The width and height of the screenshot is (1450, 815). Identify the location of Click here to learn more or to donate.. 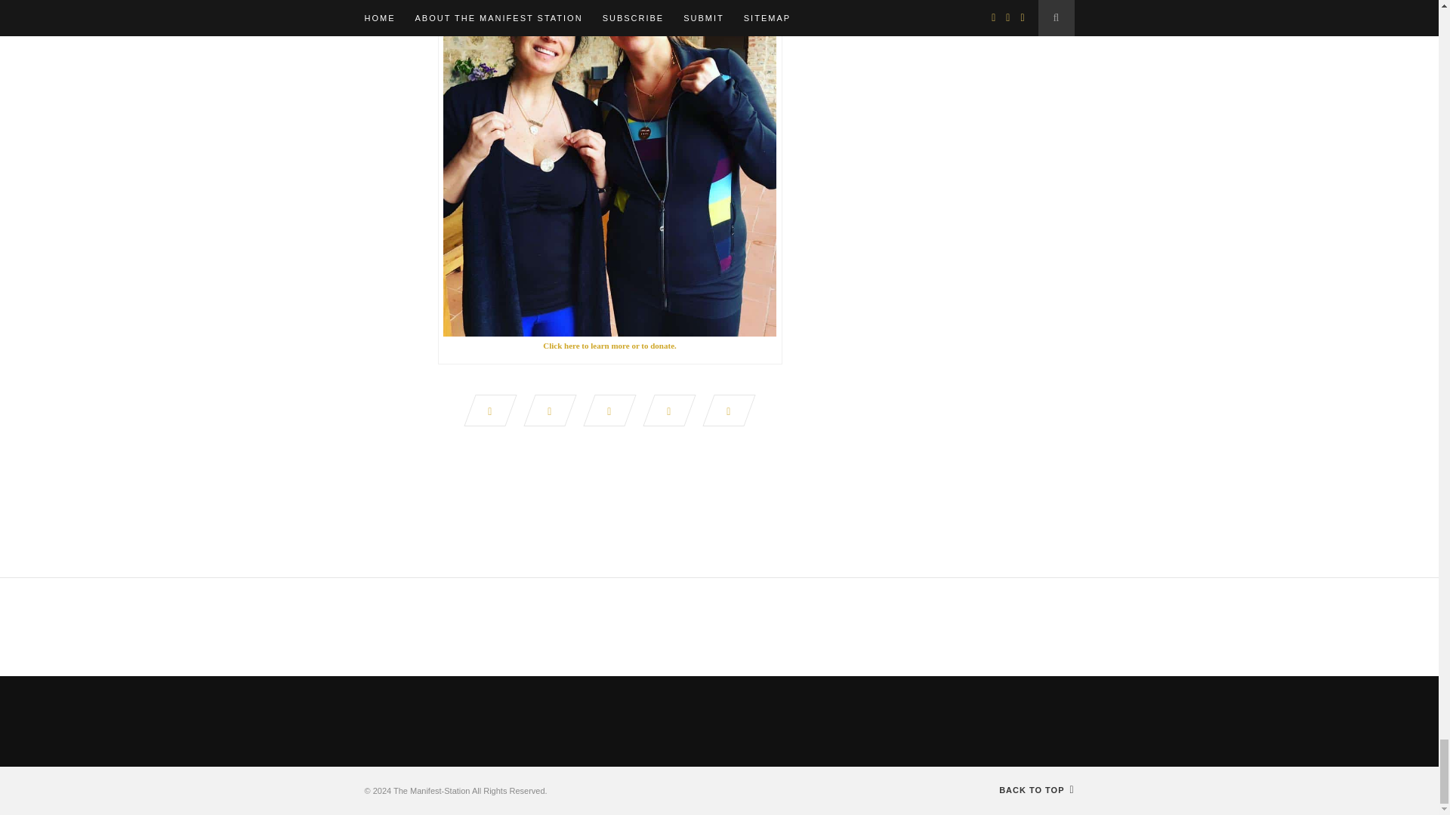
(609, 346).